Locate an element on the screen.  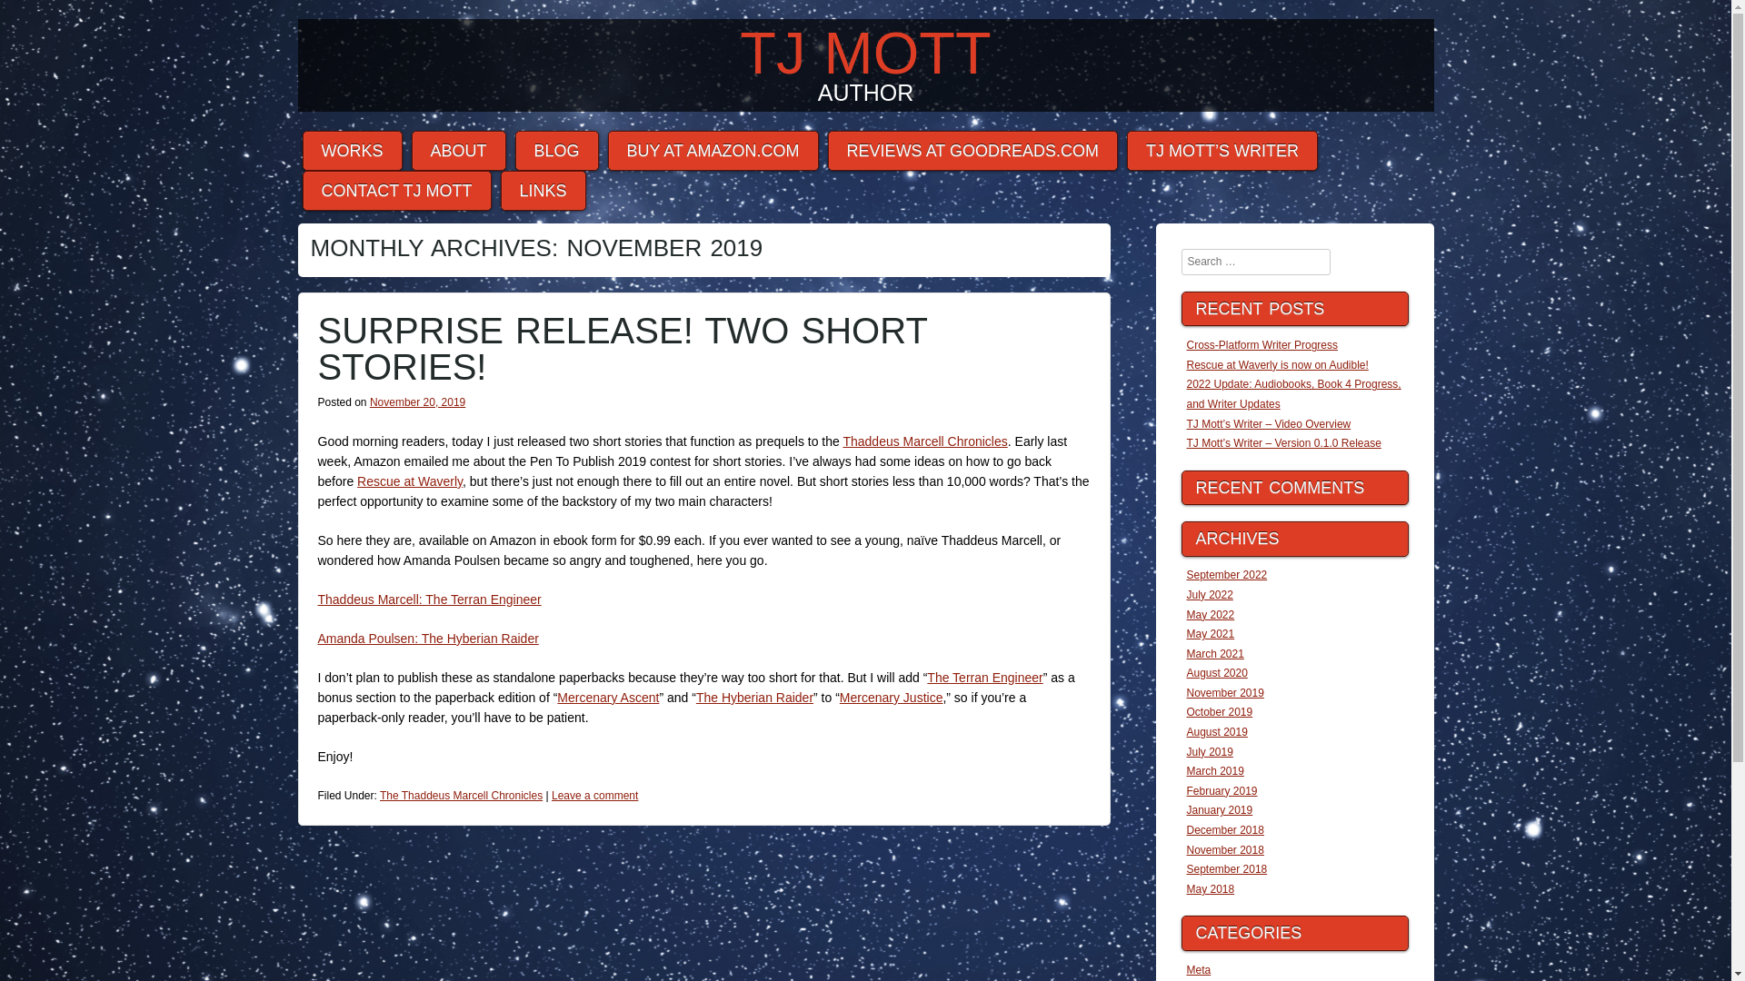
The Thaddeus Marcell Chronicles is located at coordinates (462, 796).